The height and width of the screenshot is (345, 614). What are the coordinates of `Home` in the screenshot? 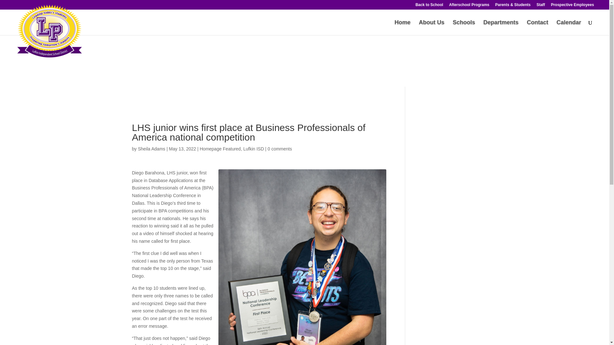 It's located at (403, 27).